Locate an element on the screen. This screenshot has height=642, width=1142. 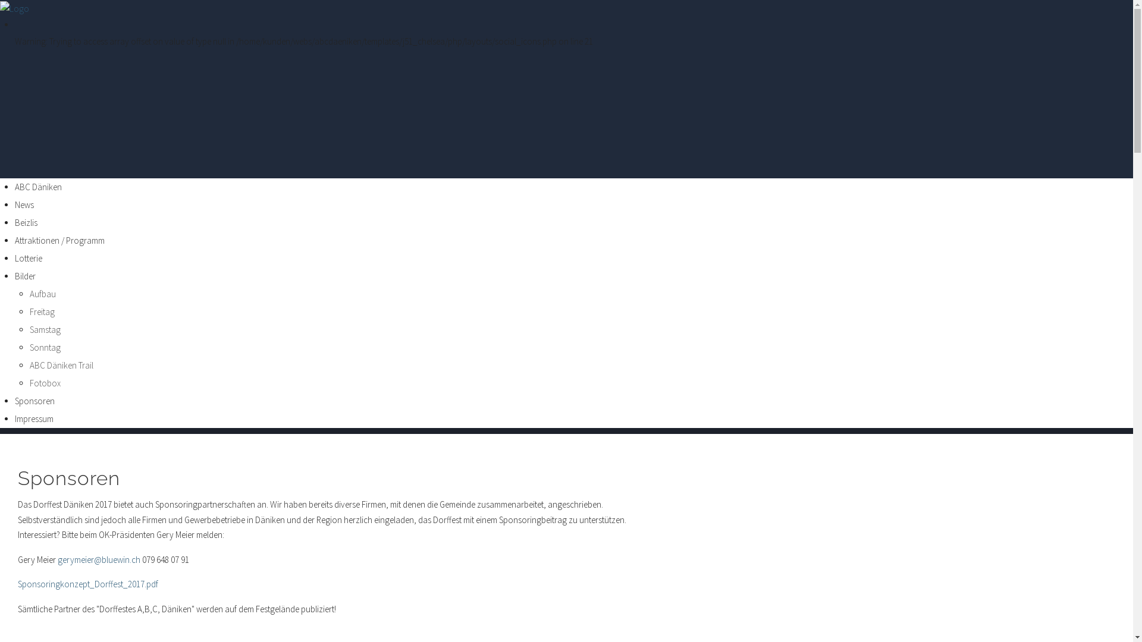
Attraktionen / Programm is located at coordinates (59, 240).